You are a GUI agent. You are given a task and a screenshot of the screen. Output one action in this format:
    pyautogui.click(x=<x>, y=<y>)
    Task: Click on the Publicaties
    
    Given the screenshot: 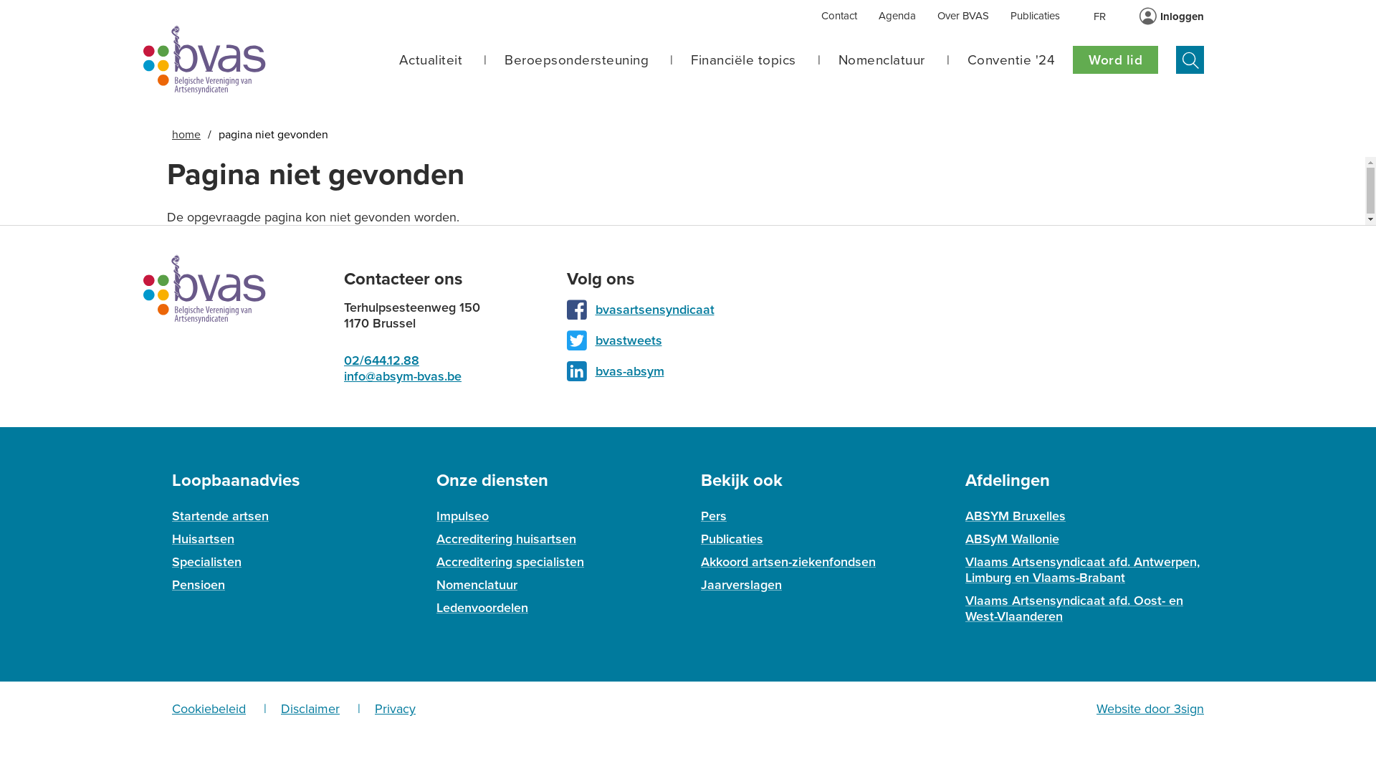 What is the action you would take?
    pyautogui.click(x=1035, y=16)
    